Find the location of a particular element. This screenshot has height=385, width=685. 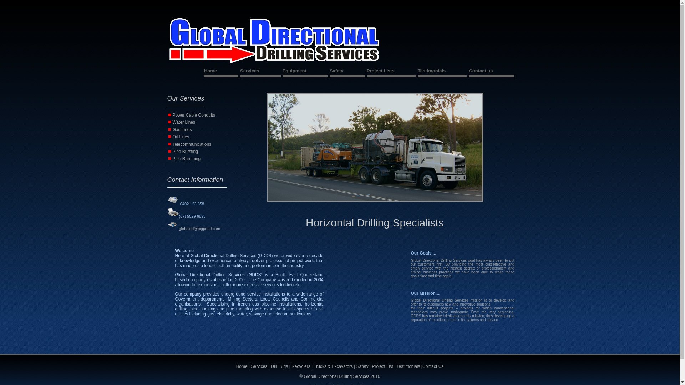

Safety is located at coordinates (347, 72).